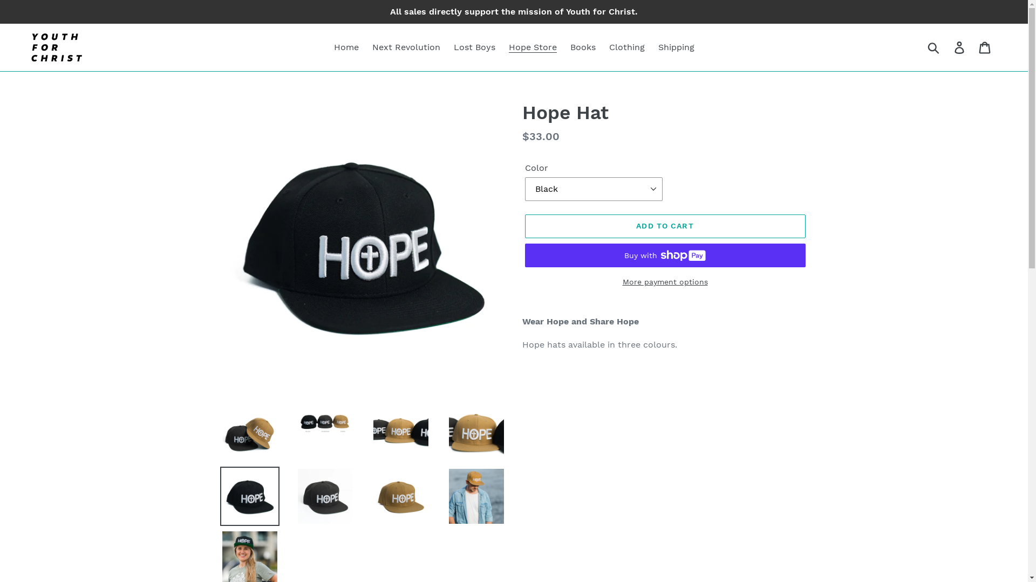 This screenshot has width=1036, height=582. I want to click on Submit, so click(935, 47).